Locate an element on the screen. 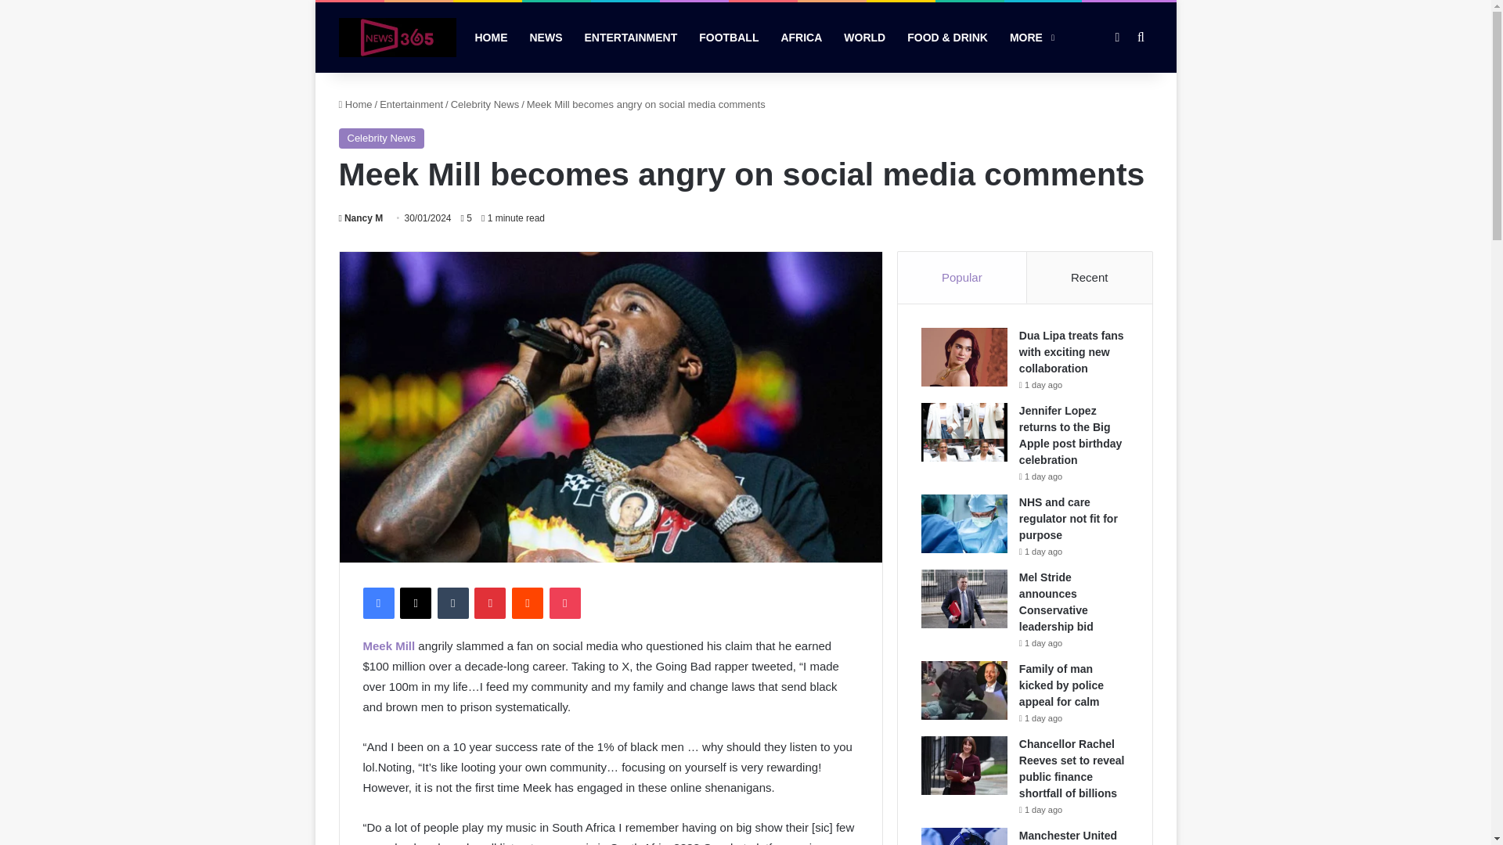  ENTERTAINMENT is located at coordinates (630, 38).